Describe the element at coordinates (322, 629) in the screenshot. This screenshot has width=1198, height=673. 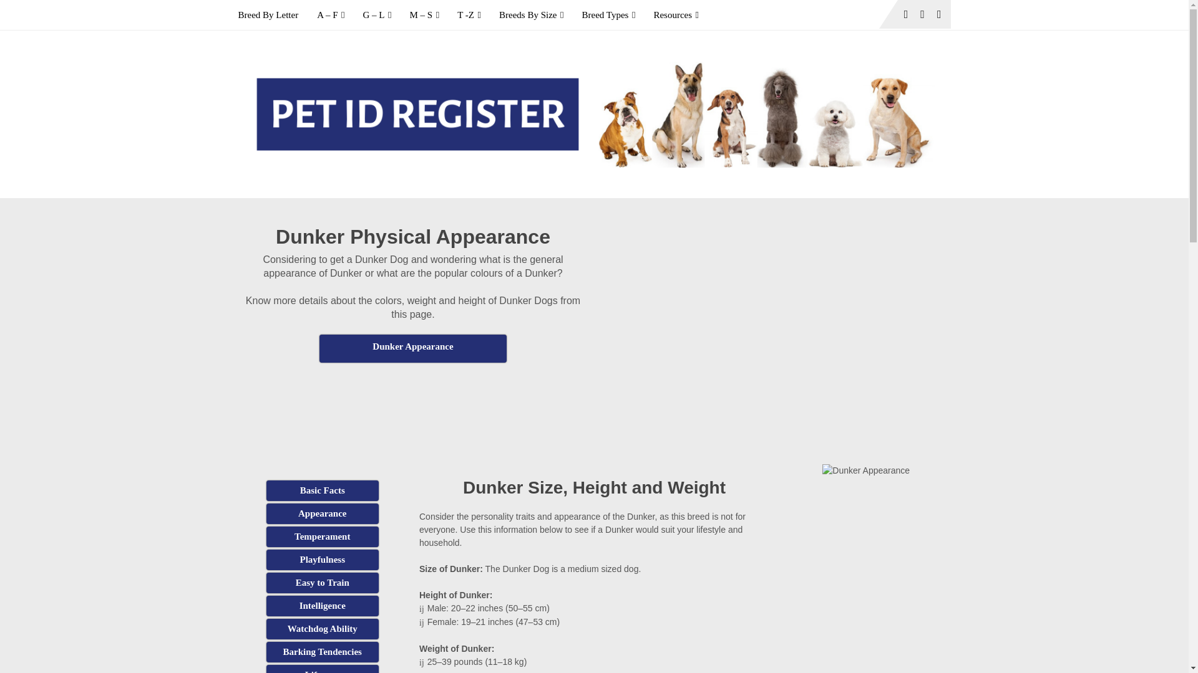
I see `Will Dunker Dogs make good guard dogs?` at that location.